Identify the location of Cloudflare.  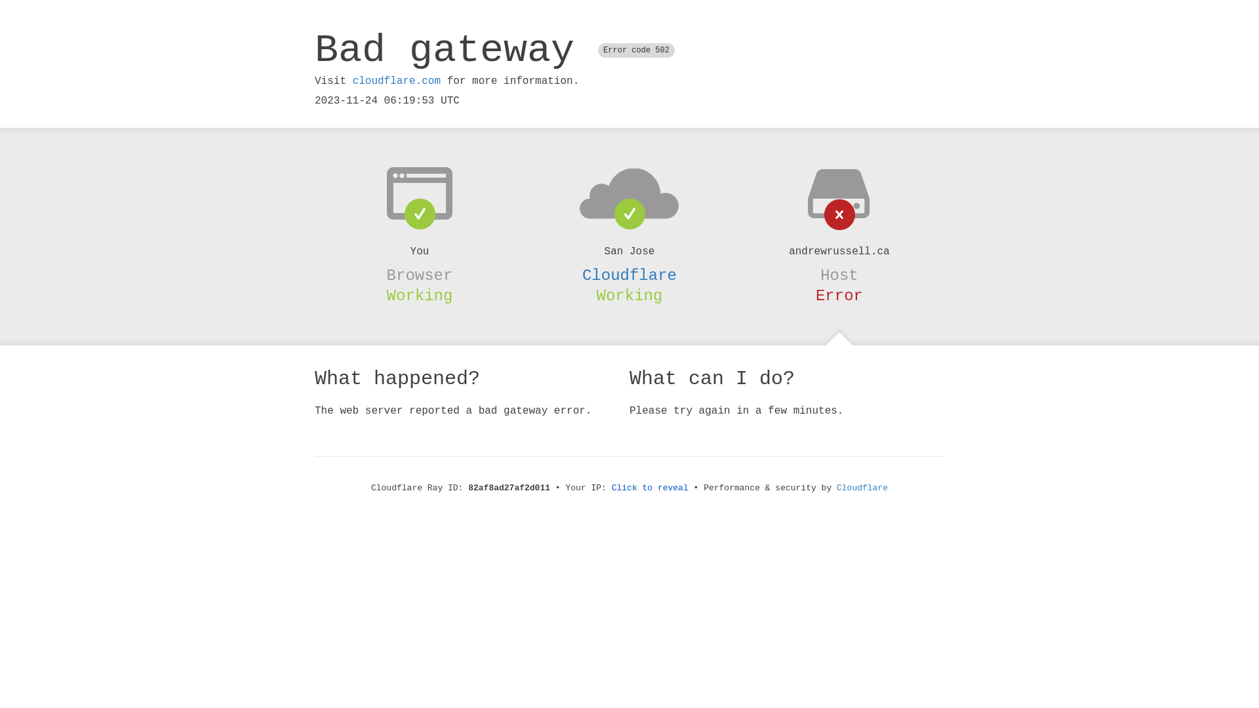
(862, 488).